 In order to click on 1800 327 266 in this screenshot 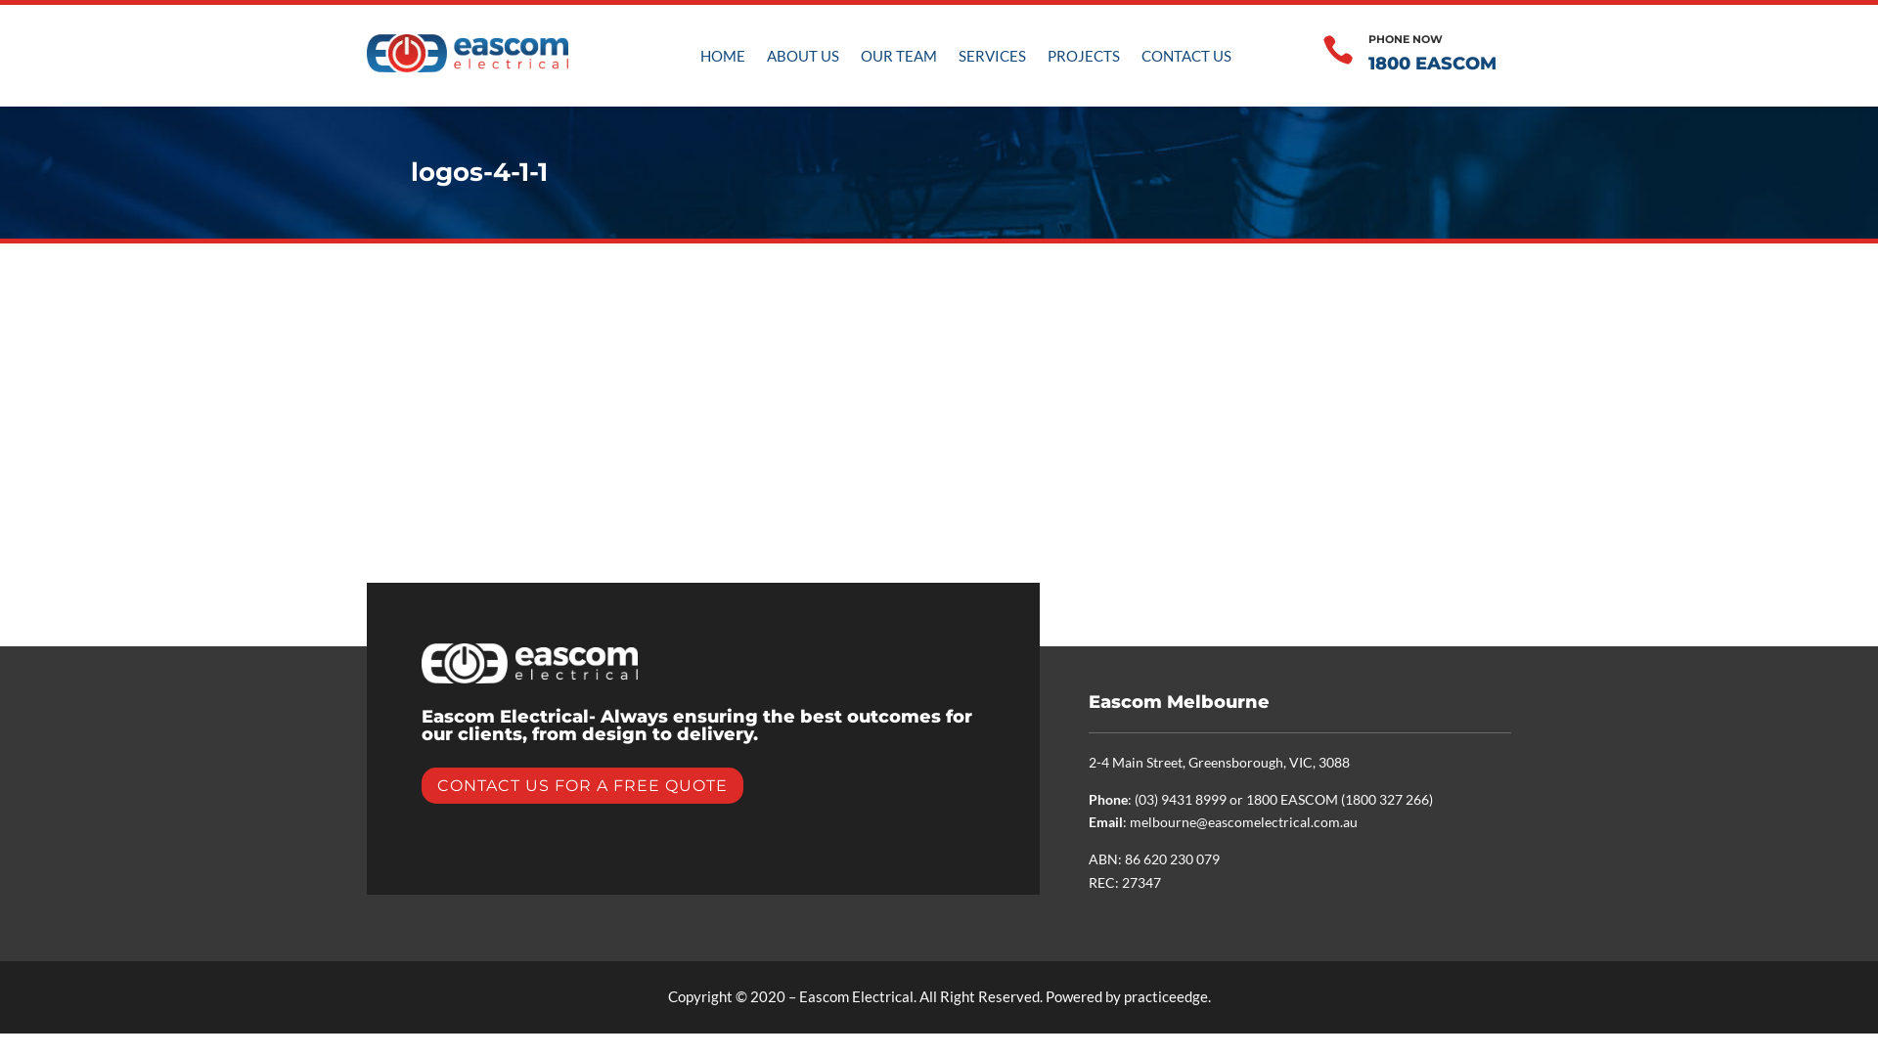, I will do `click(1387, 800)`.